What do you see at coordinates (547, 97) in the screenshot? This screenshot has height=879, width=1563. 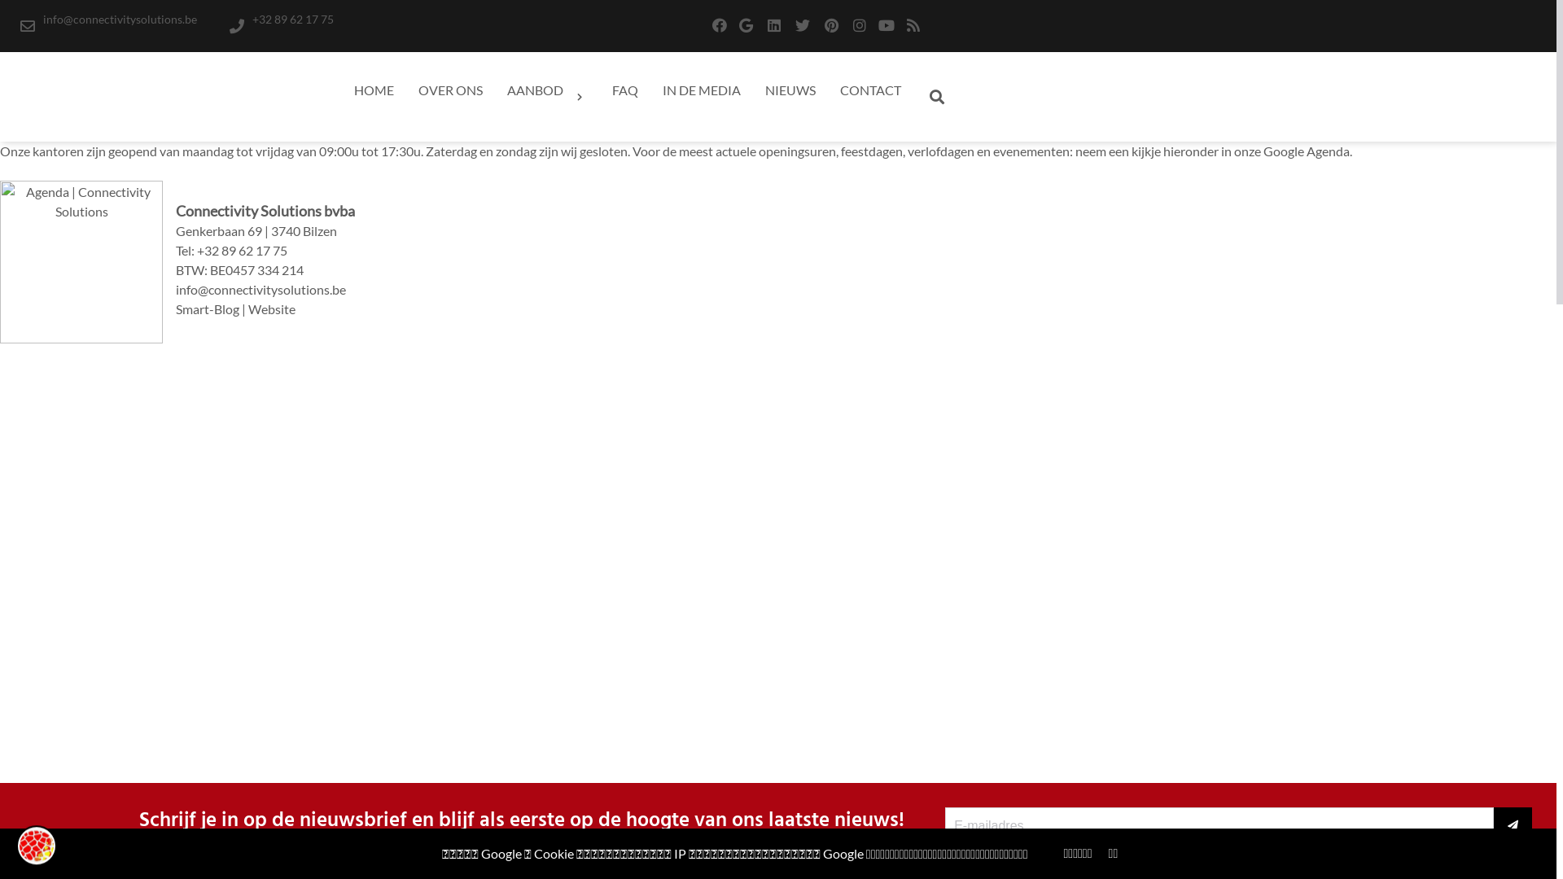 I see `AANBOD` at bounding box center [547, 97].